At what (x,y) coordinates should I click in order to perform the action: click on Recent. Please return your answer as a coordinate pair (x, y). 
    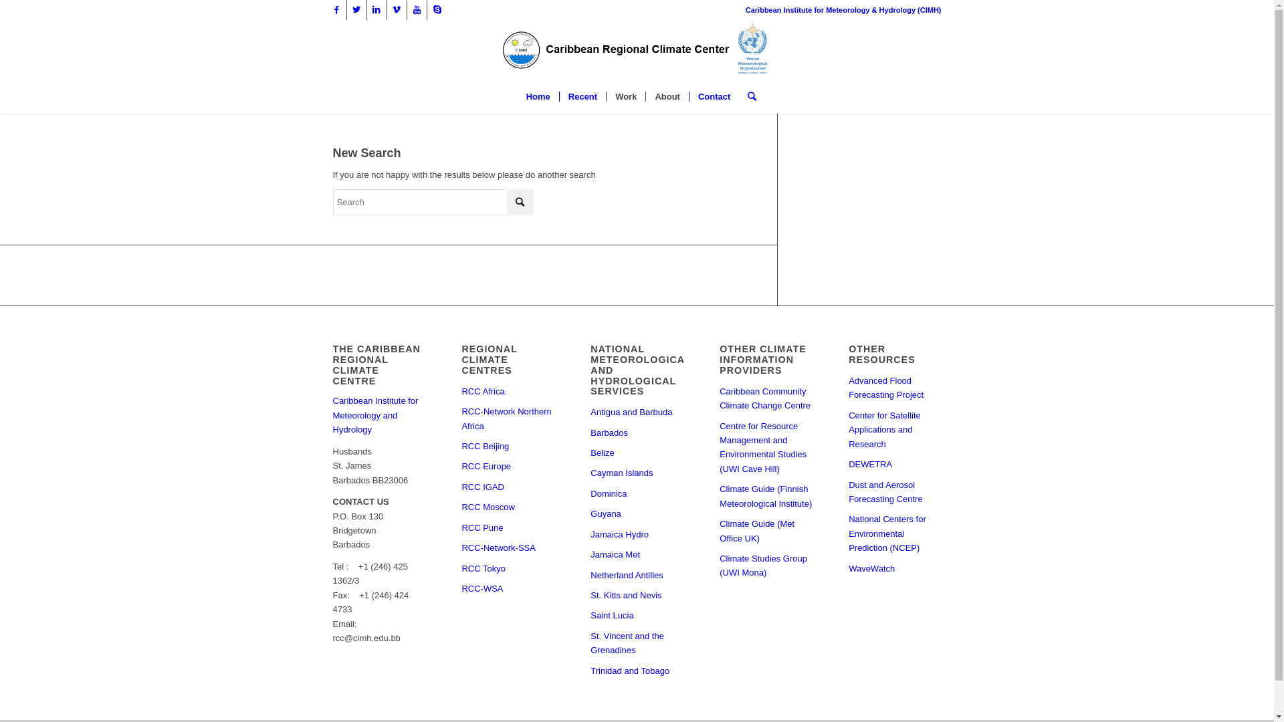
    Looking at the image, I should click on (582, 97).